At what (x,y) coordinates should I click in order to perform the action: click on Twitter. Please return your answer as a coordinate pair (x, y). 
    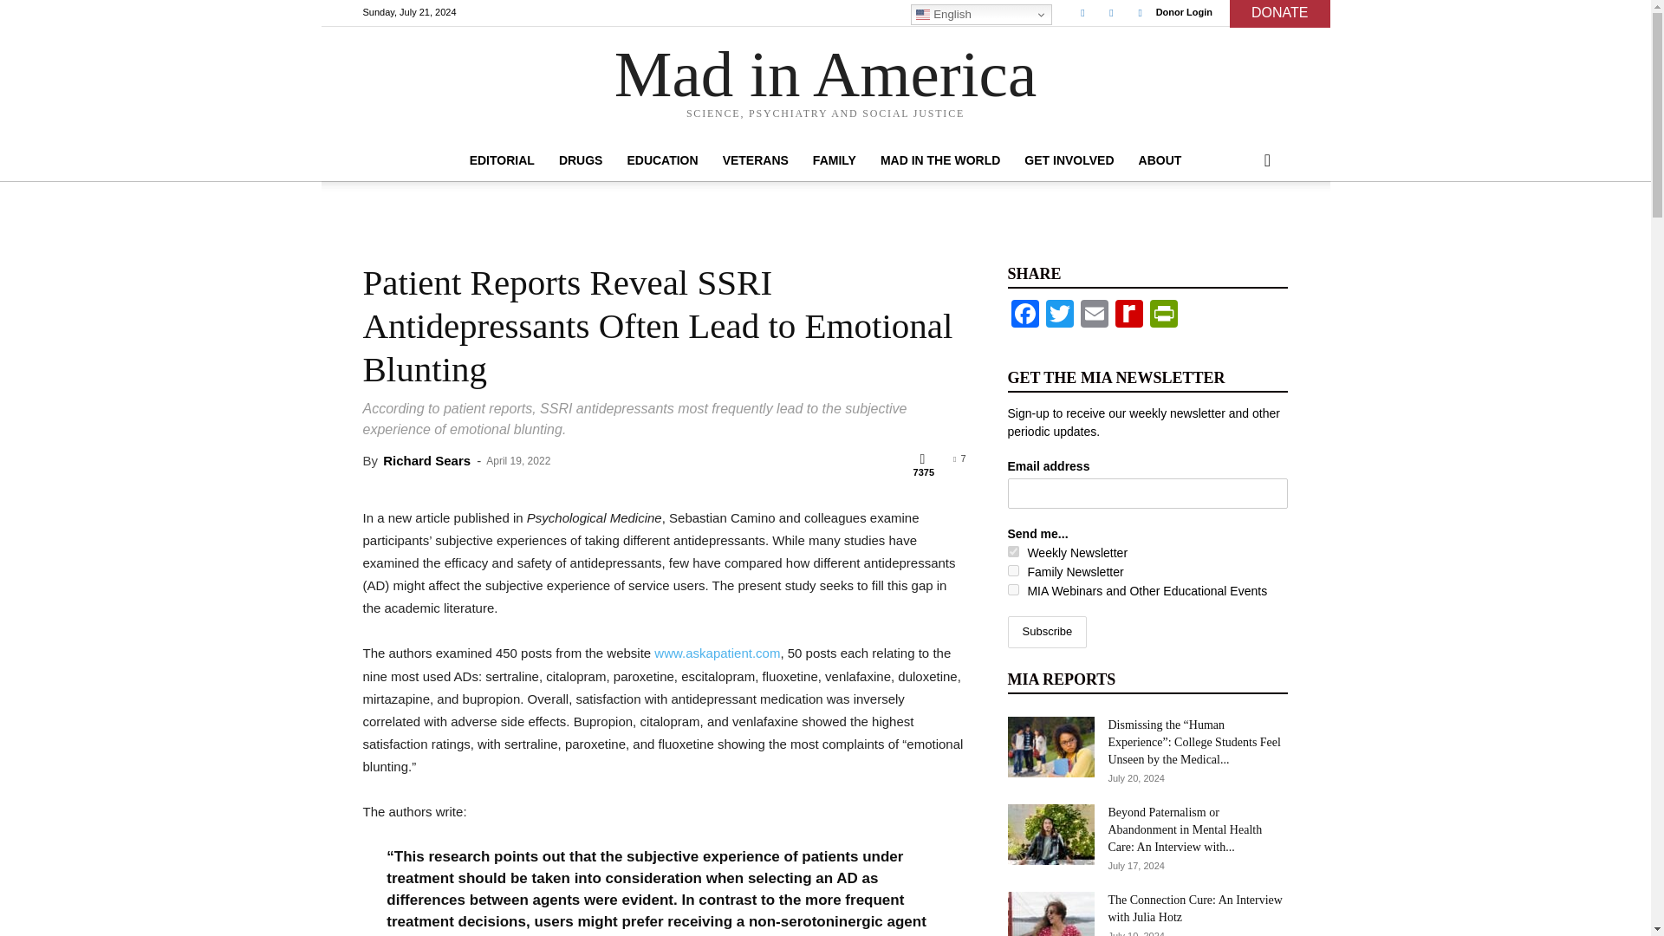
    Looking at the image, I should click on (1111, 12).